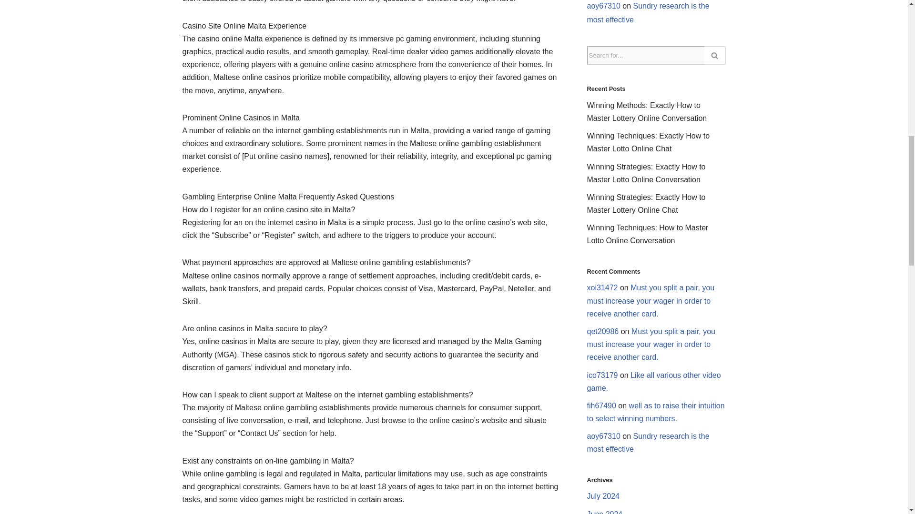  What do you see at coordinates (648, 142) in the screenshot?
I see `Winning Techniques: Exactly How to Master Lotto Online Chat` at bounding box center [648, 142].